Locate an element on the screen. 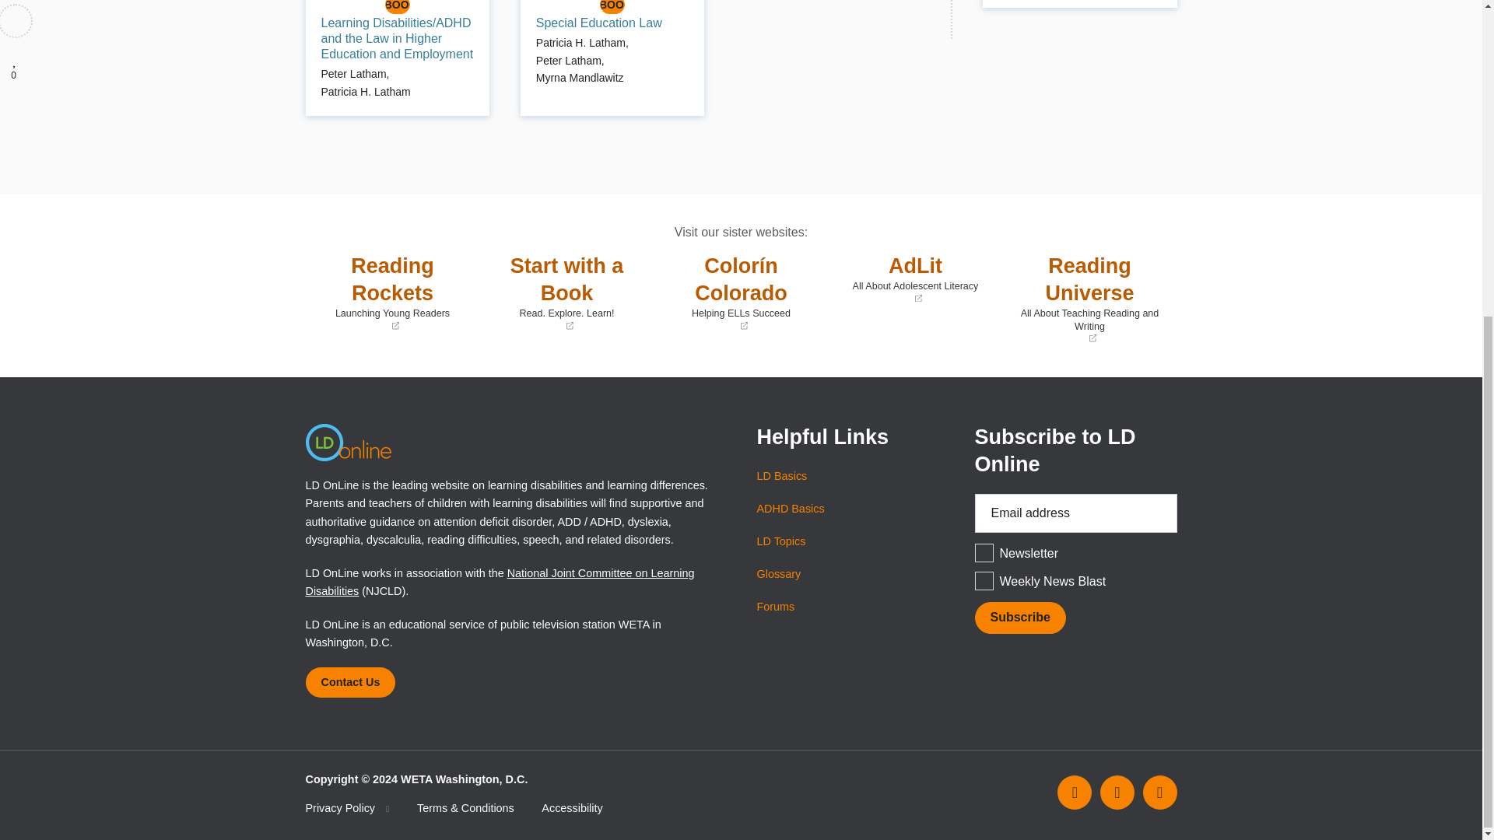 Image resolution: width=1494 pixels, height=840 pixels. Like is located at coordinates (1019, 618).